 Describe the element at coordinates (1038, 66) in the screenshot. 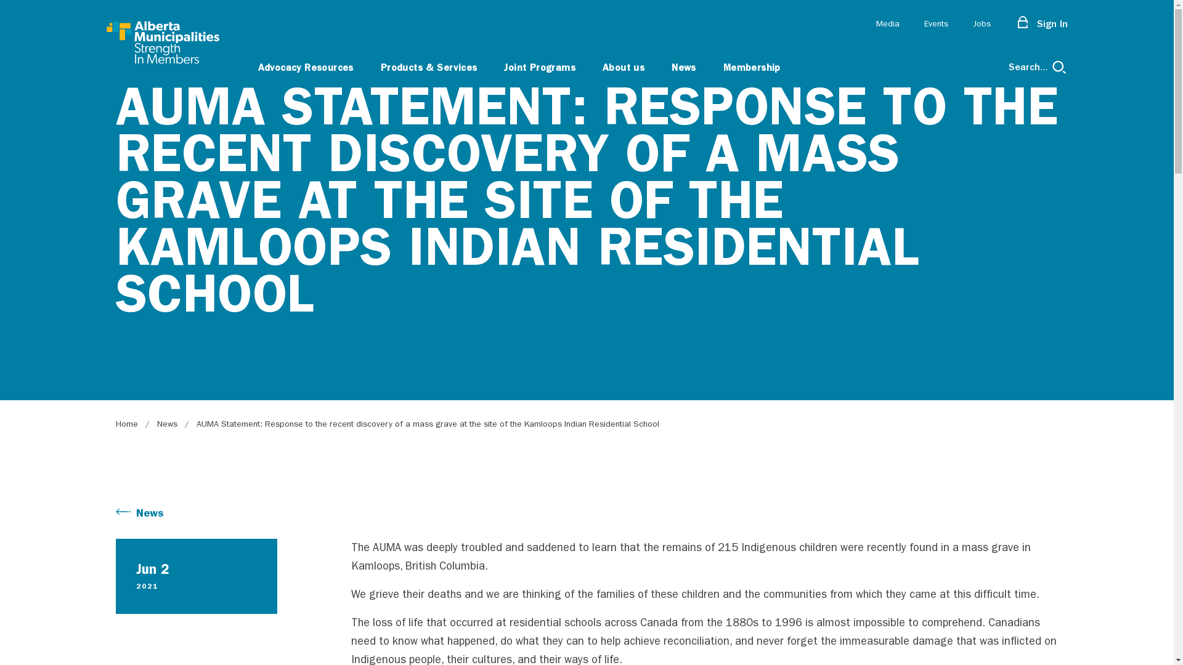

I see `Search...` at that location.